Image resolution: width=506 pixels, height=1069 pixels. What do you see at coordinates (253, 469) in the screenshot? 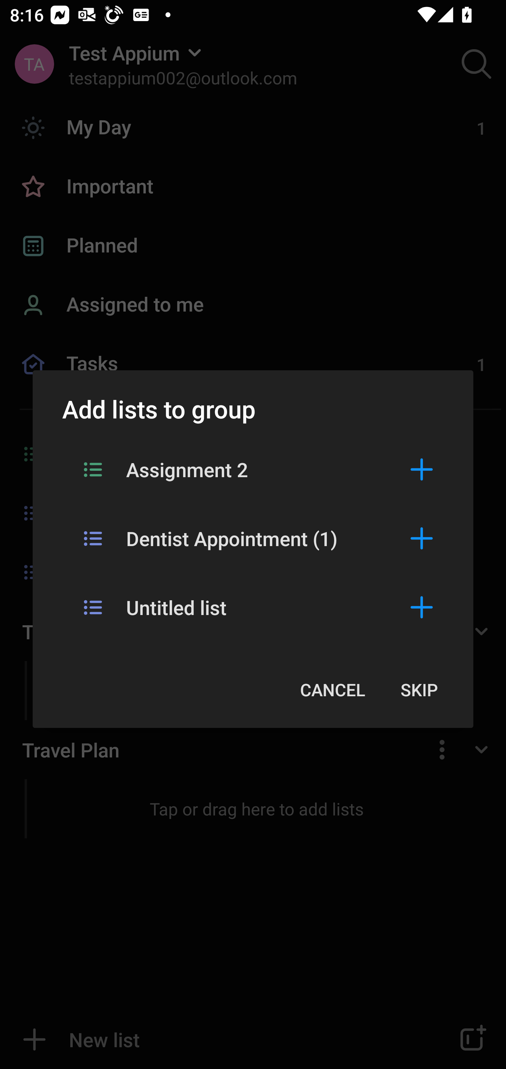
I see `Assignment 2` at bounding box center [253, 469].